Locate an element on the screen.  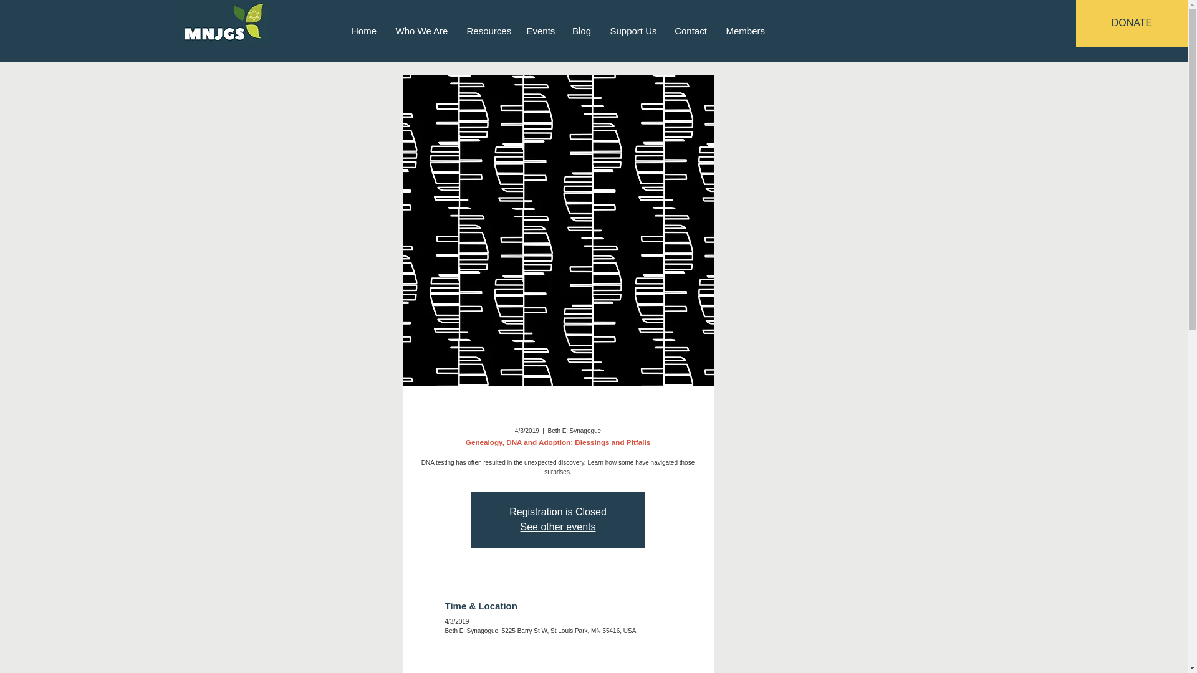
Blog is located at coordinates (581, 30).